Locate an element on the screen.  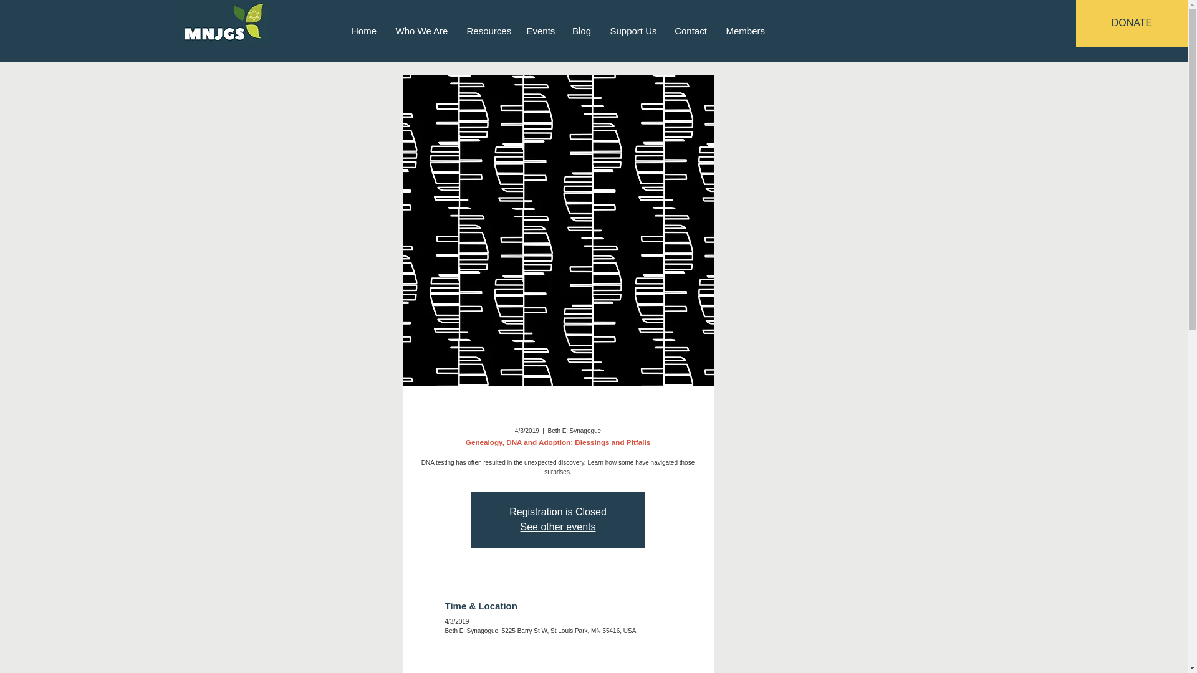
Blog is located at coordinates (581, 30).